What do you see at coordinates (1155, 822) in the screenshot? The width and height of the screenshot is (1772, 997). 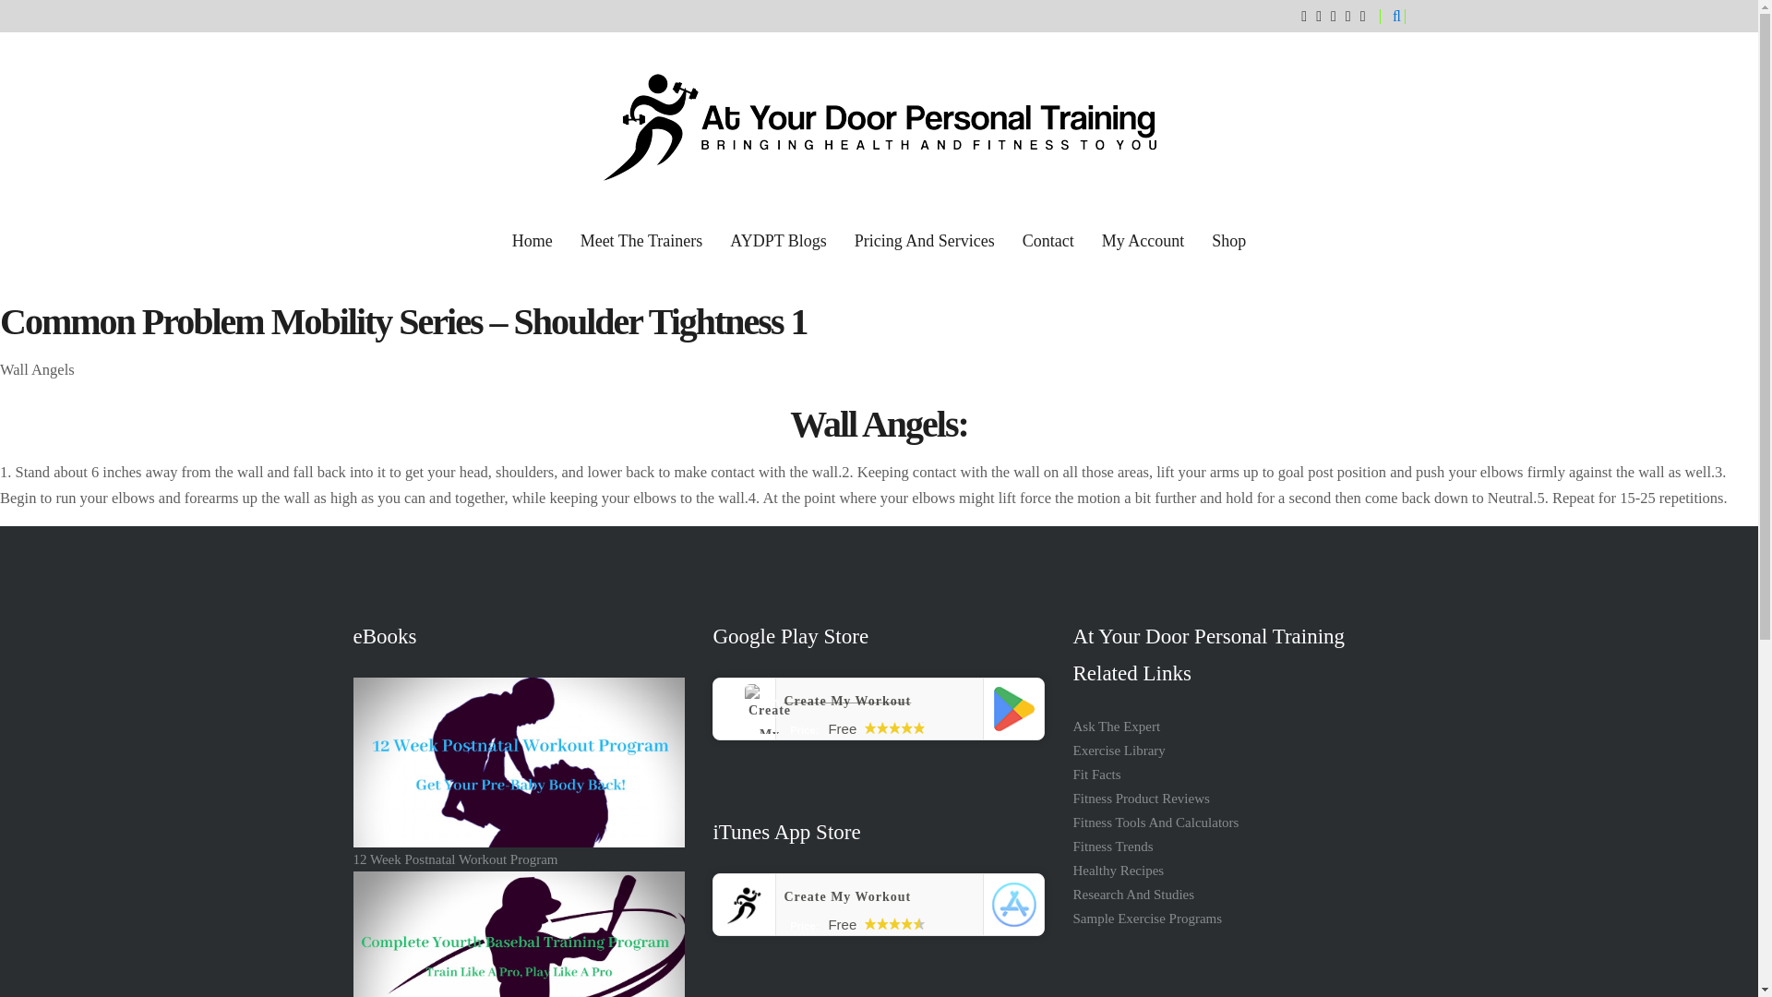 I see `Fitness Tools And Calculators For Your Use` at bounding box center [1155, 822].